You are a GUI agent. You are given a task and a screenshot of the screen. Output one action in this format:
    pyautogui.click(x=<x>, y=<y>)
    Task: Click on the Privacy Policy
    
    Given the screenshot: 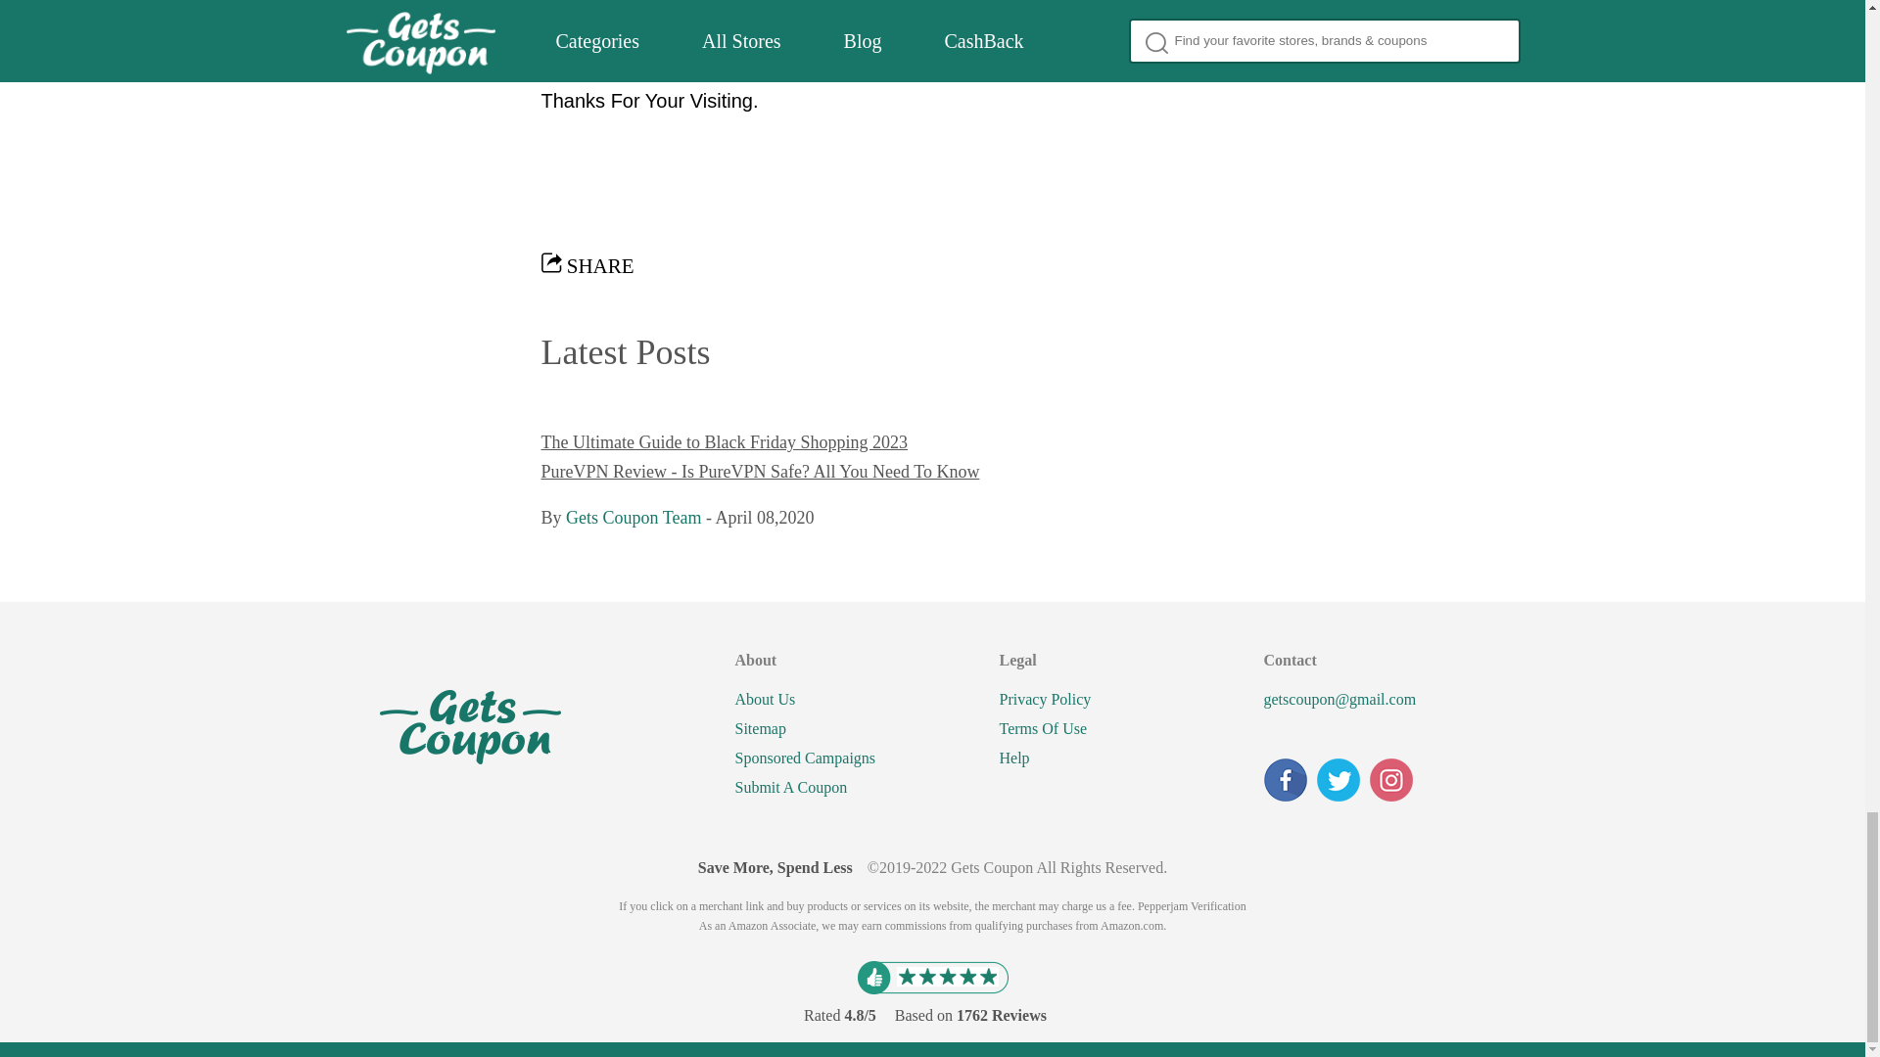 What is the action you would take?
    pyautogui.click(x=1044, y=699)
    